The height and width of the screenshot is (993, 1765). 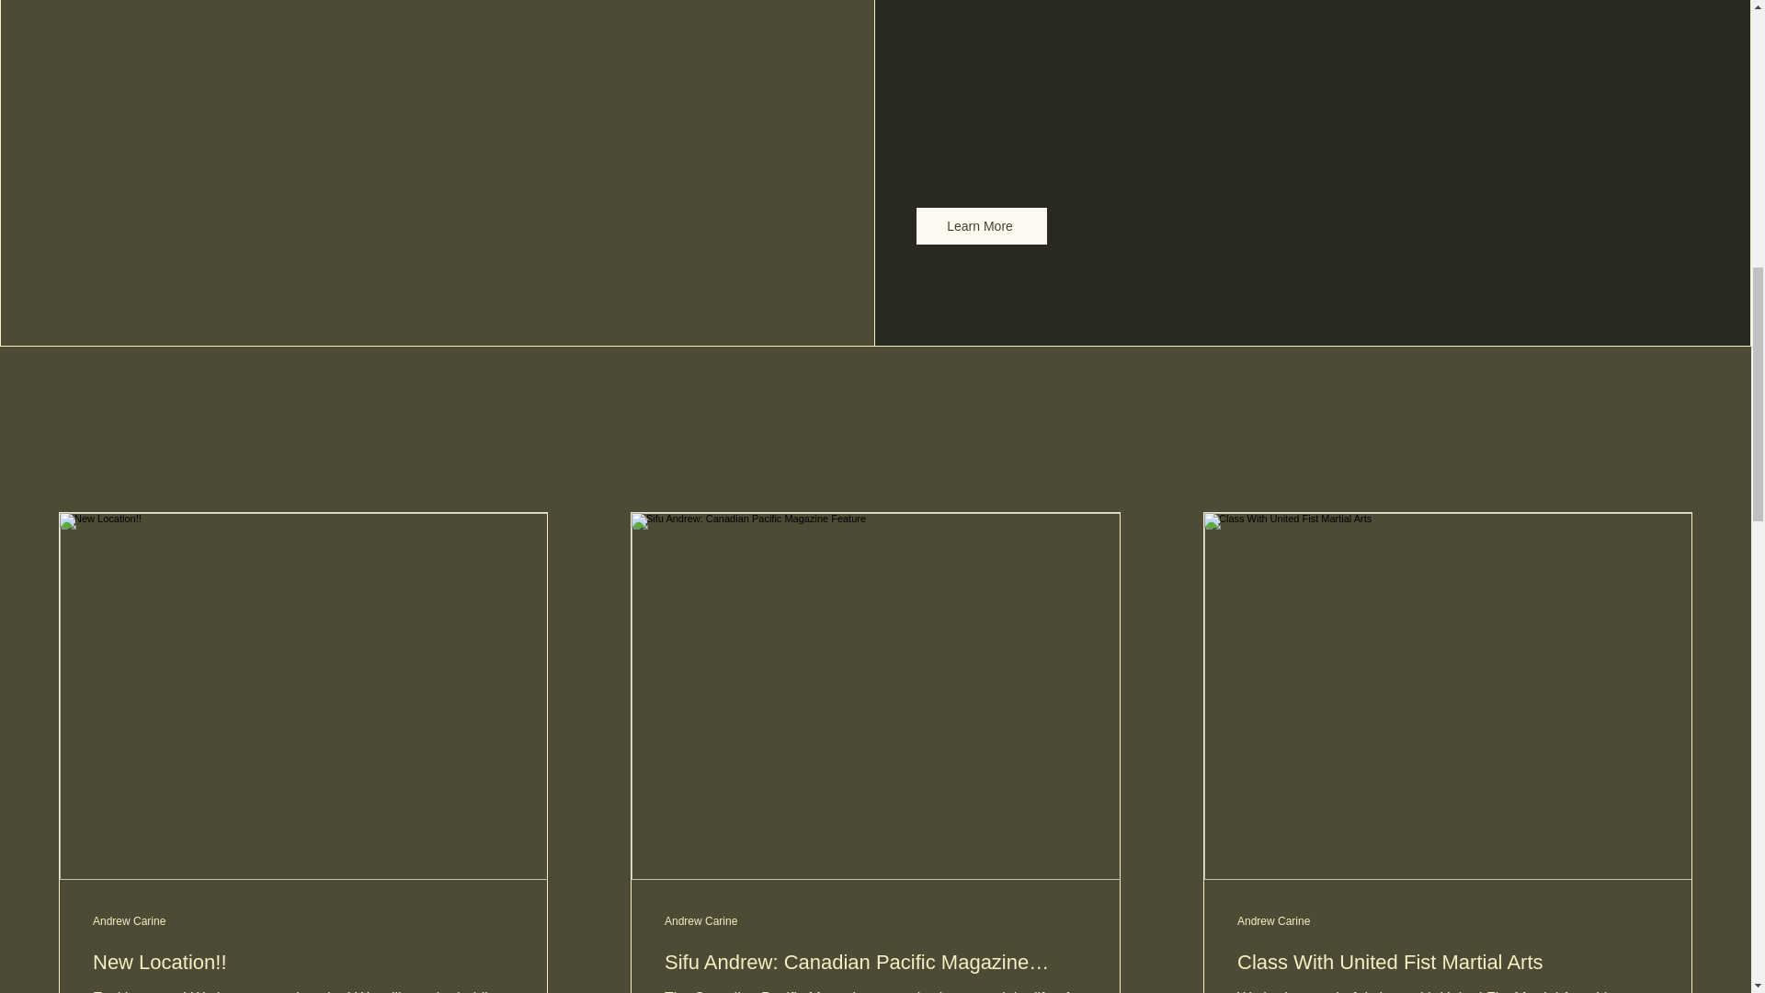 I want to click on Andrew Carine, so click(x=700, y=920).